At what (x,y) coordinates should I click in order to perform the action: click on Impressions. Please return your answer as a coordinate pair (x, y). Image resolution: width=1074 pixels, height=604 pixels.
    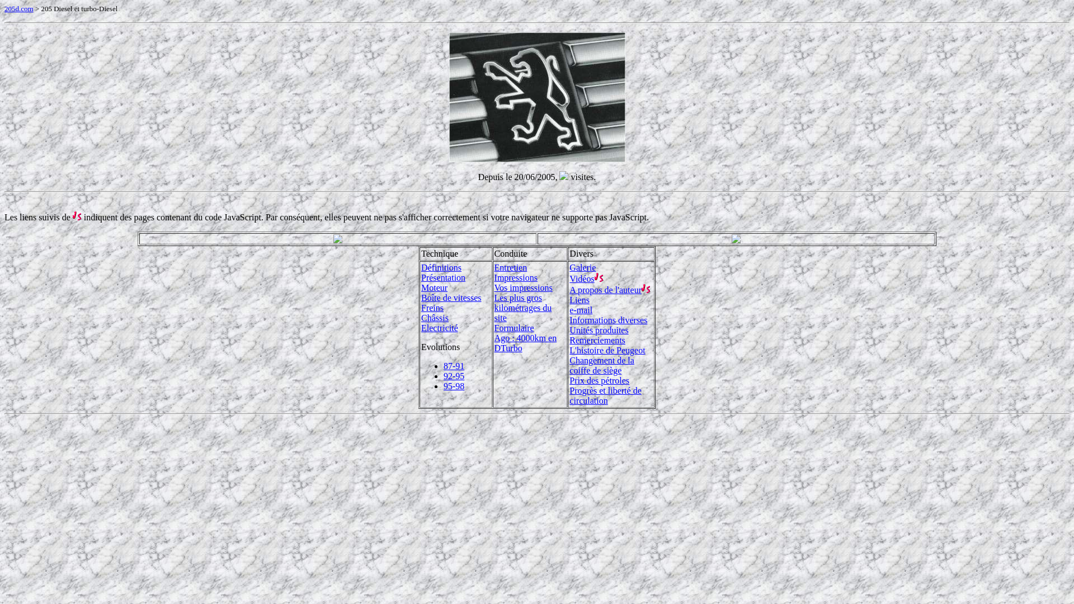
    Looking at the image, I should click on (516, 277).